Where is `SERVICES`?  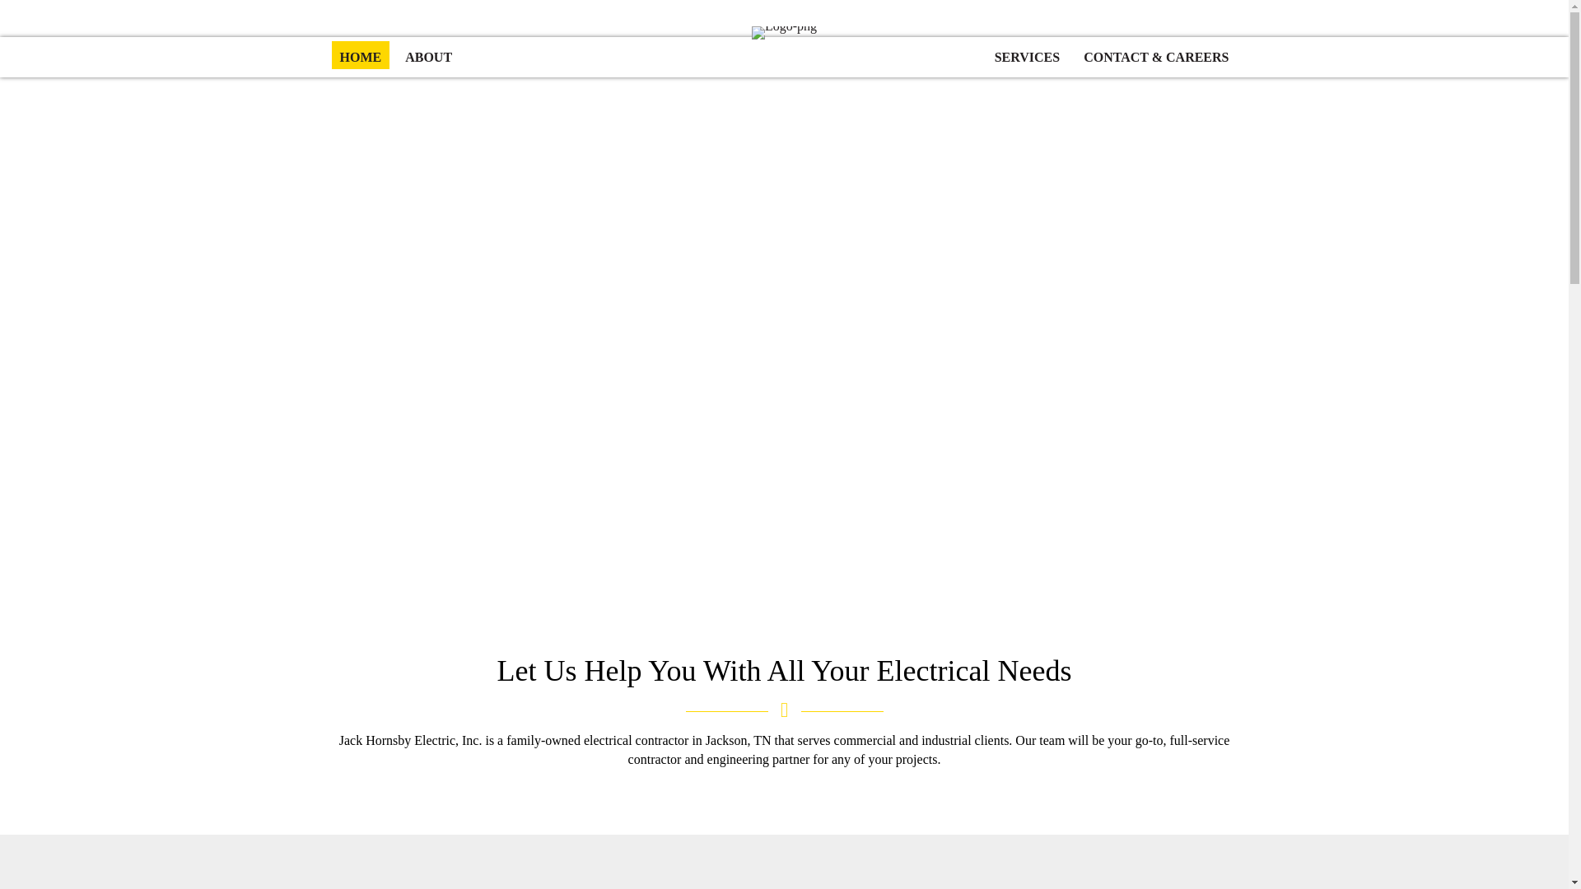
SERVICES is located at coordinates (1028, 54).